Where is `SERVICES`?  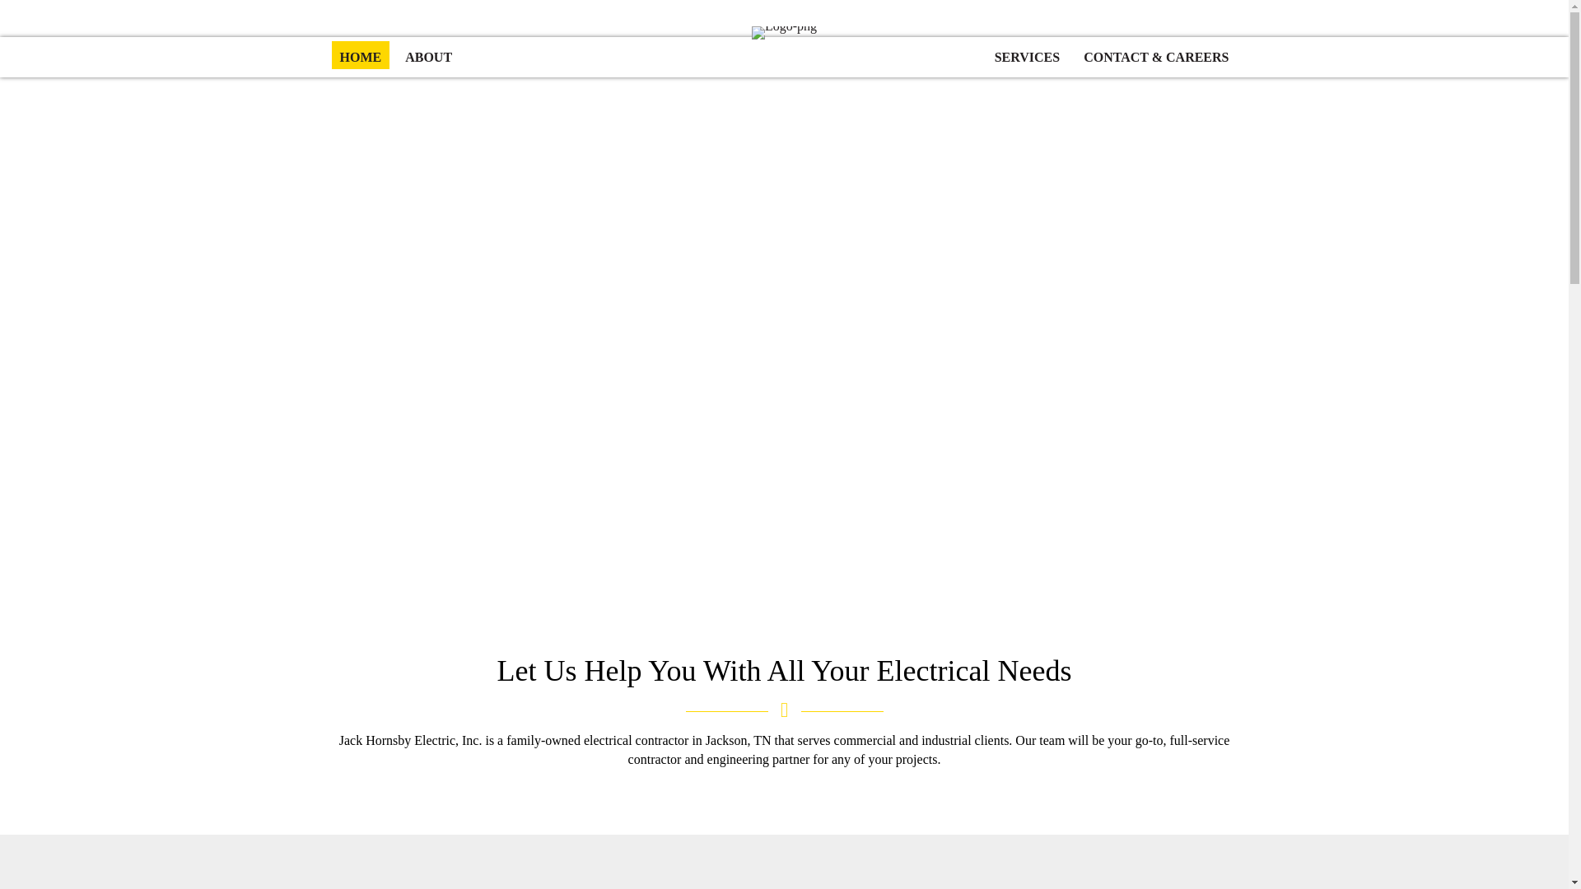
SERVICES is located at coordinates (1028, 54).